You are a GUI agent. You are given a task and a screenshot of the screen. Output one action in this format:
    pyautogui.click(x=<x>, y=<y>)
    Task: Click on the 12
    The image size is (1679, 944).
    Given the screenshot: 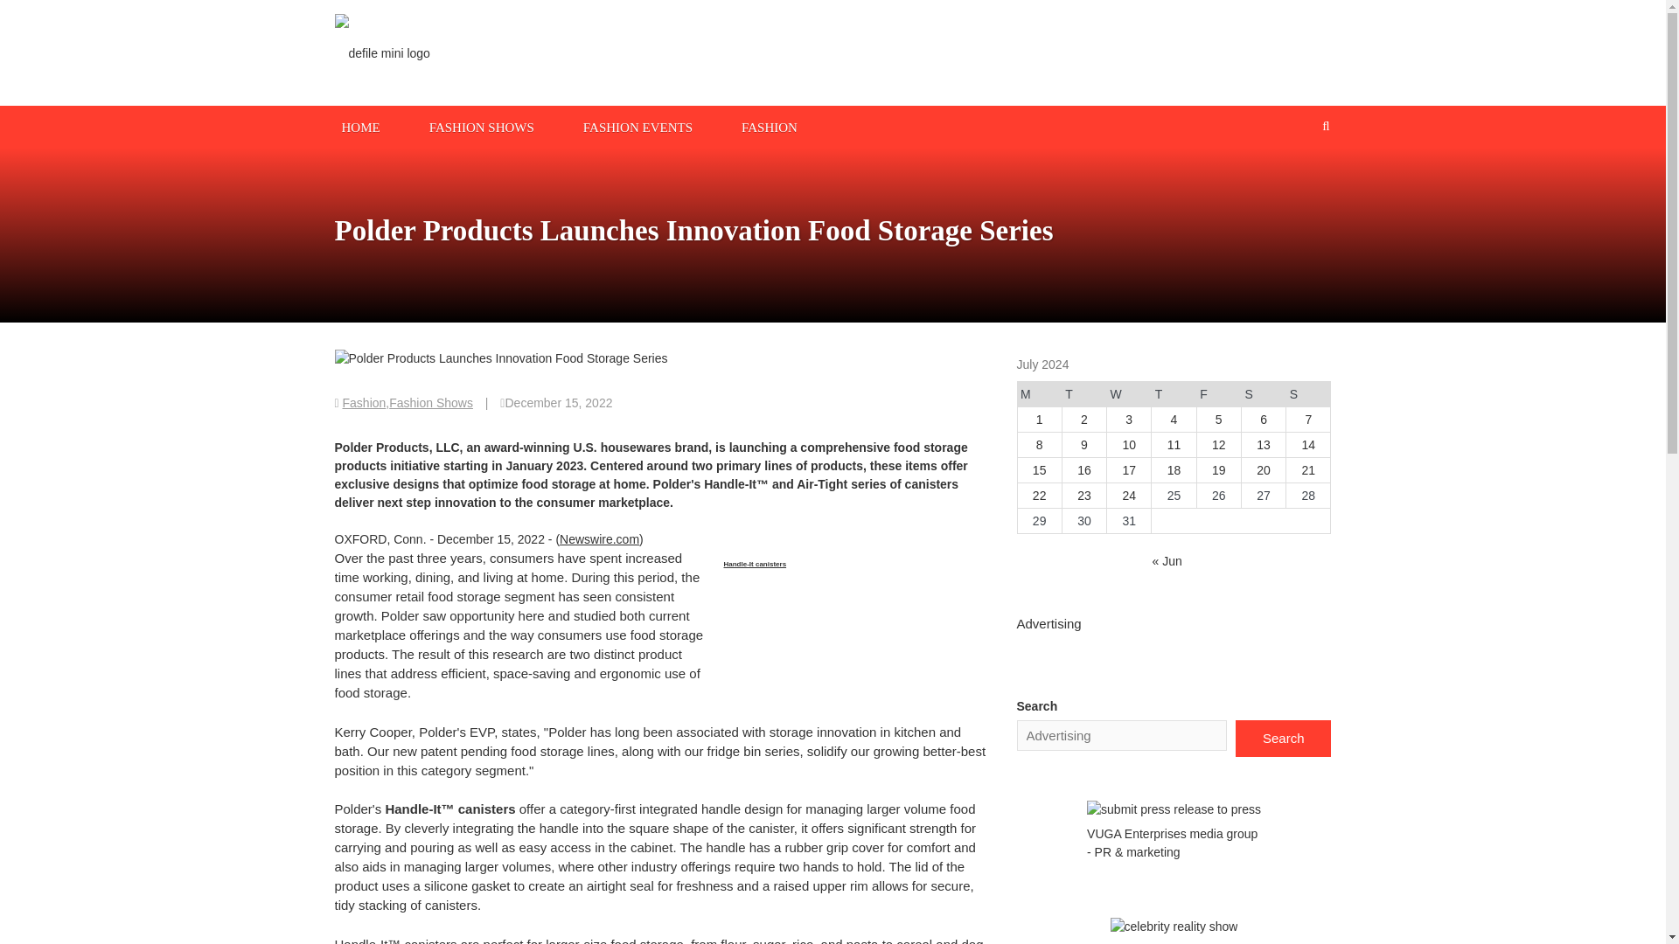 What is the action you would take?
    pyautogui.click(x=1219, y=445)
    